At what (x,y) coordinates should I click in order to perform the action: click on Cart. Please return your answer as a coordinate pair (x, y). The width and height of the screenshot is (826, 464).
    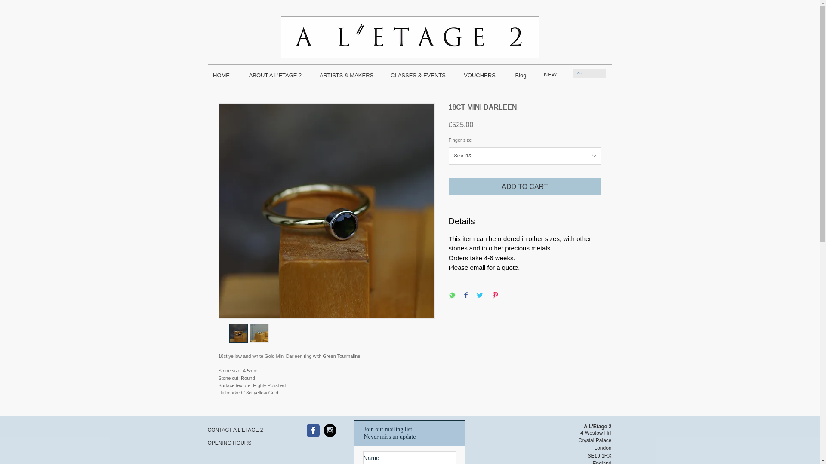
    Looking at the image, I should click on (583, 73).